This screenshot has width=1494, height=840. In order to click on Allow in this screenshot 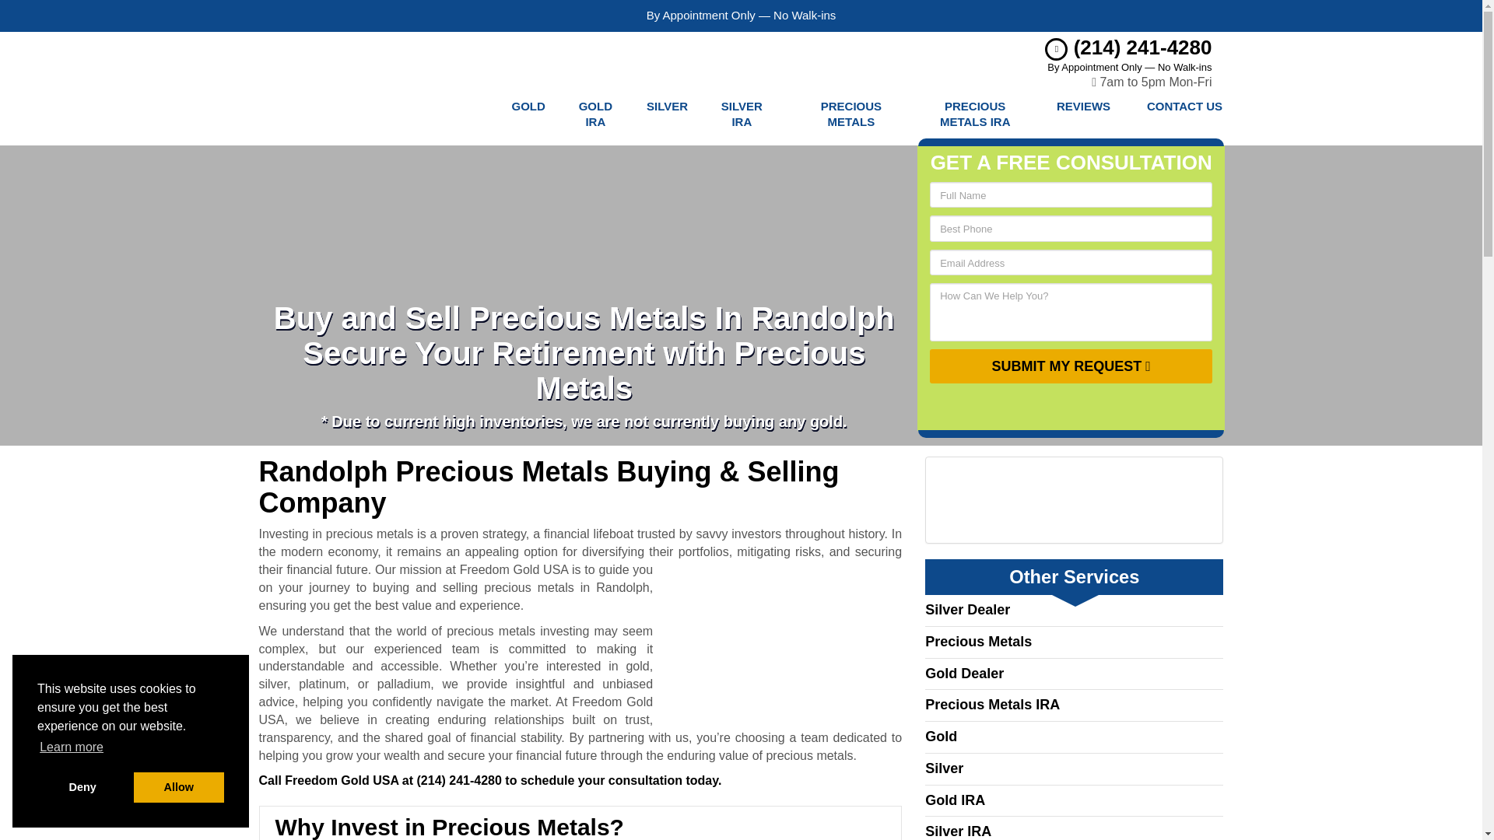, I will do `click(179, 787)`.